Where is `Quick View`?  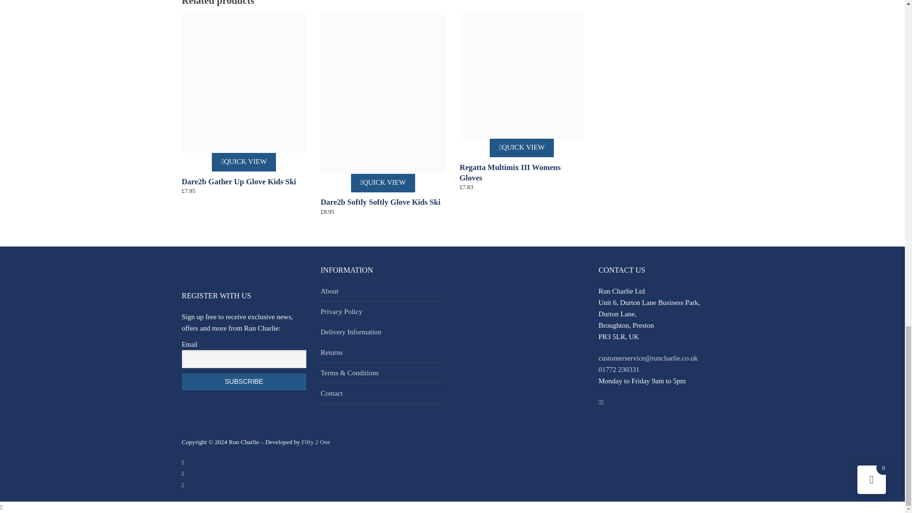 Quick View is located at coordinates (244, 161).